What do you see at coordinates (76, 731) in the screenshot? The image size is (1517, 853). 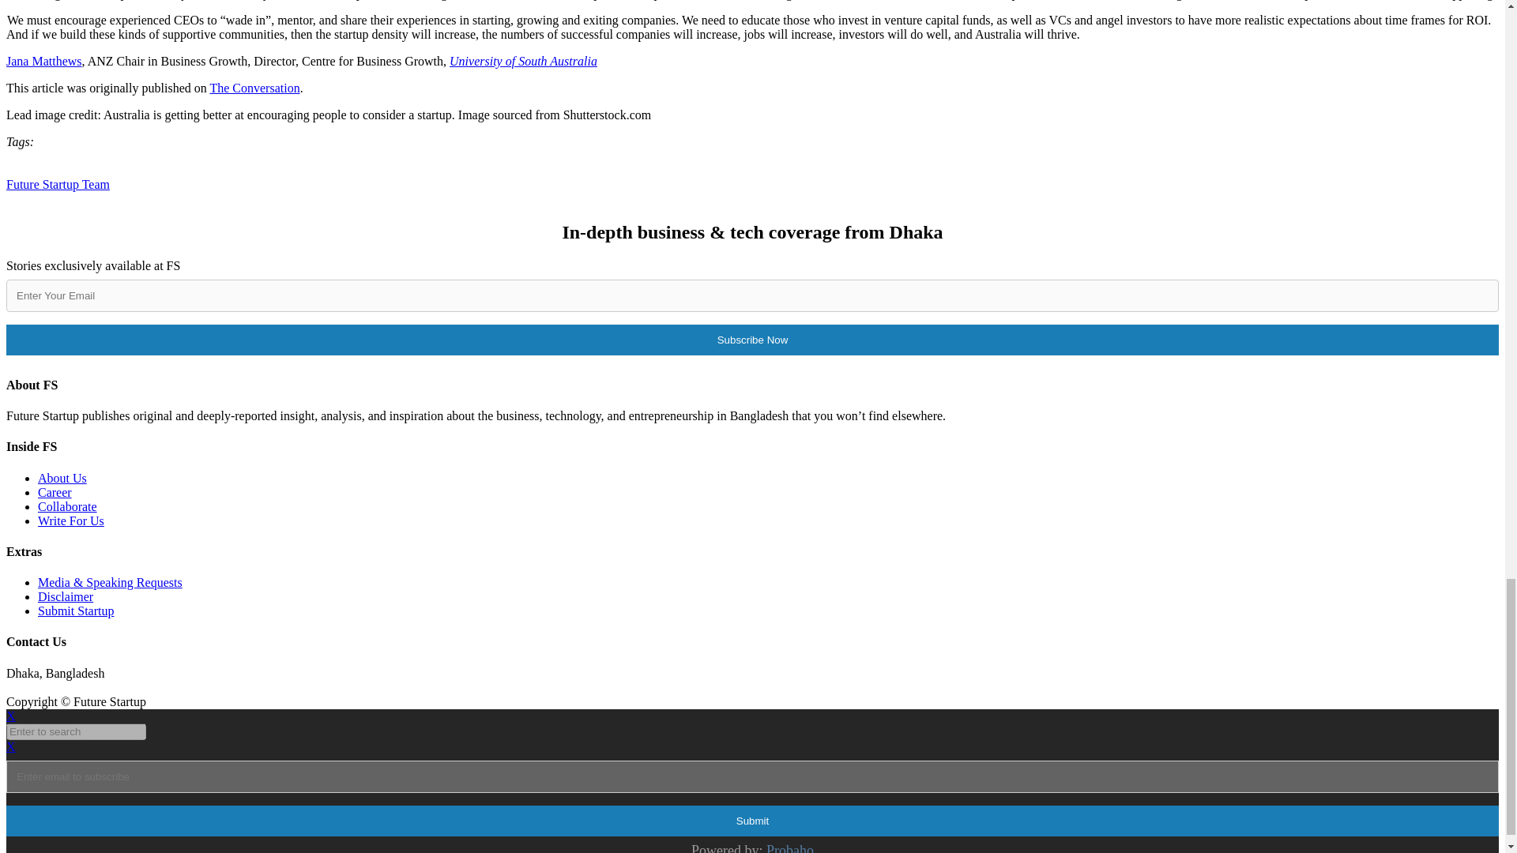 I see `Search for:` at bounding box center [76, 731].